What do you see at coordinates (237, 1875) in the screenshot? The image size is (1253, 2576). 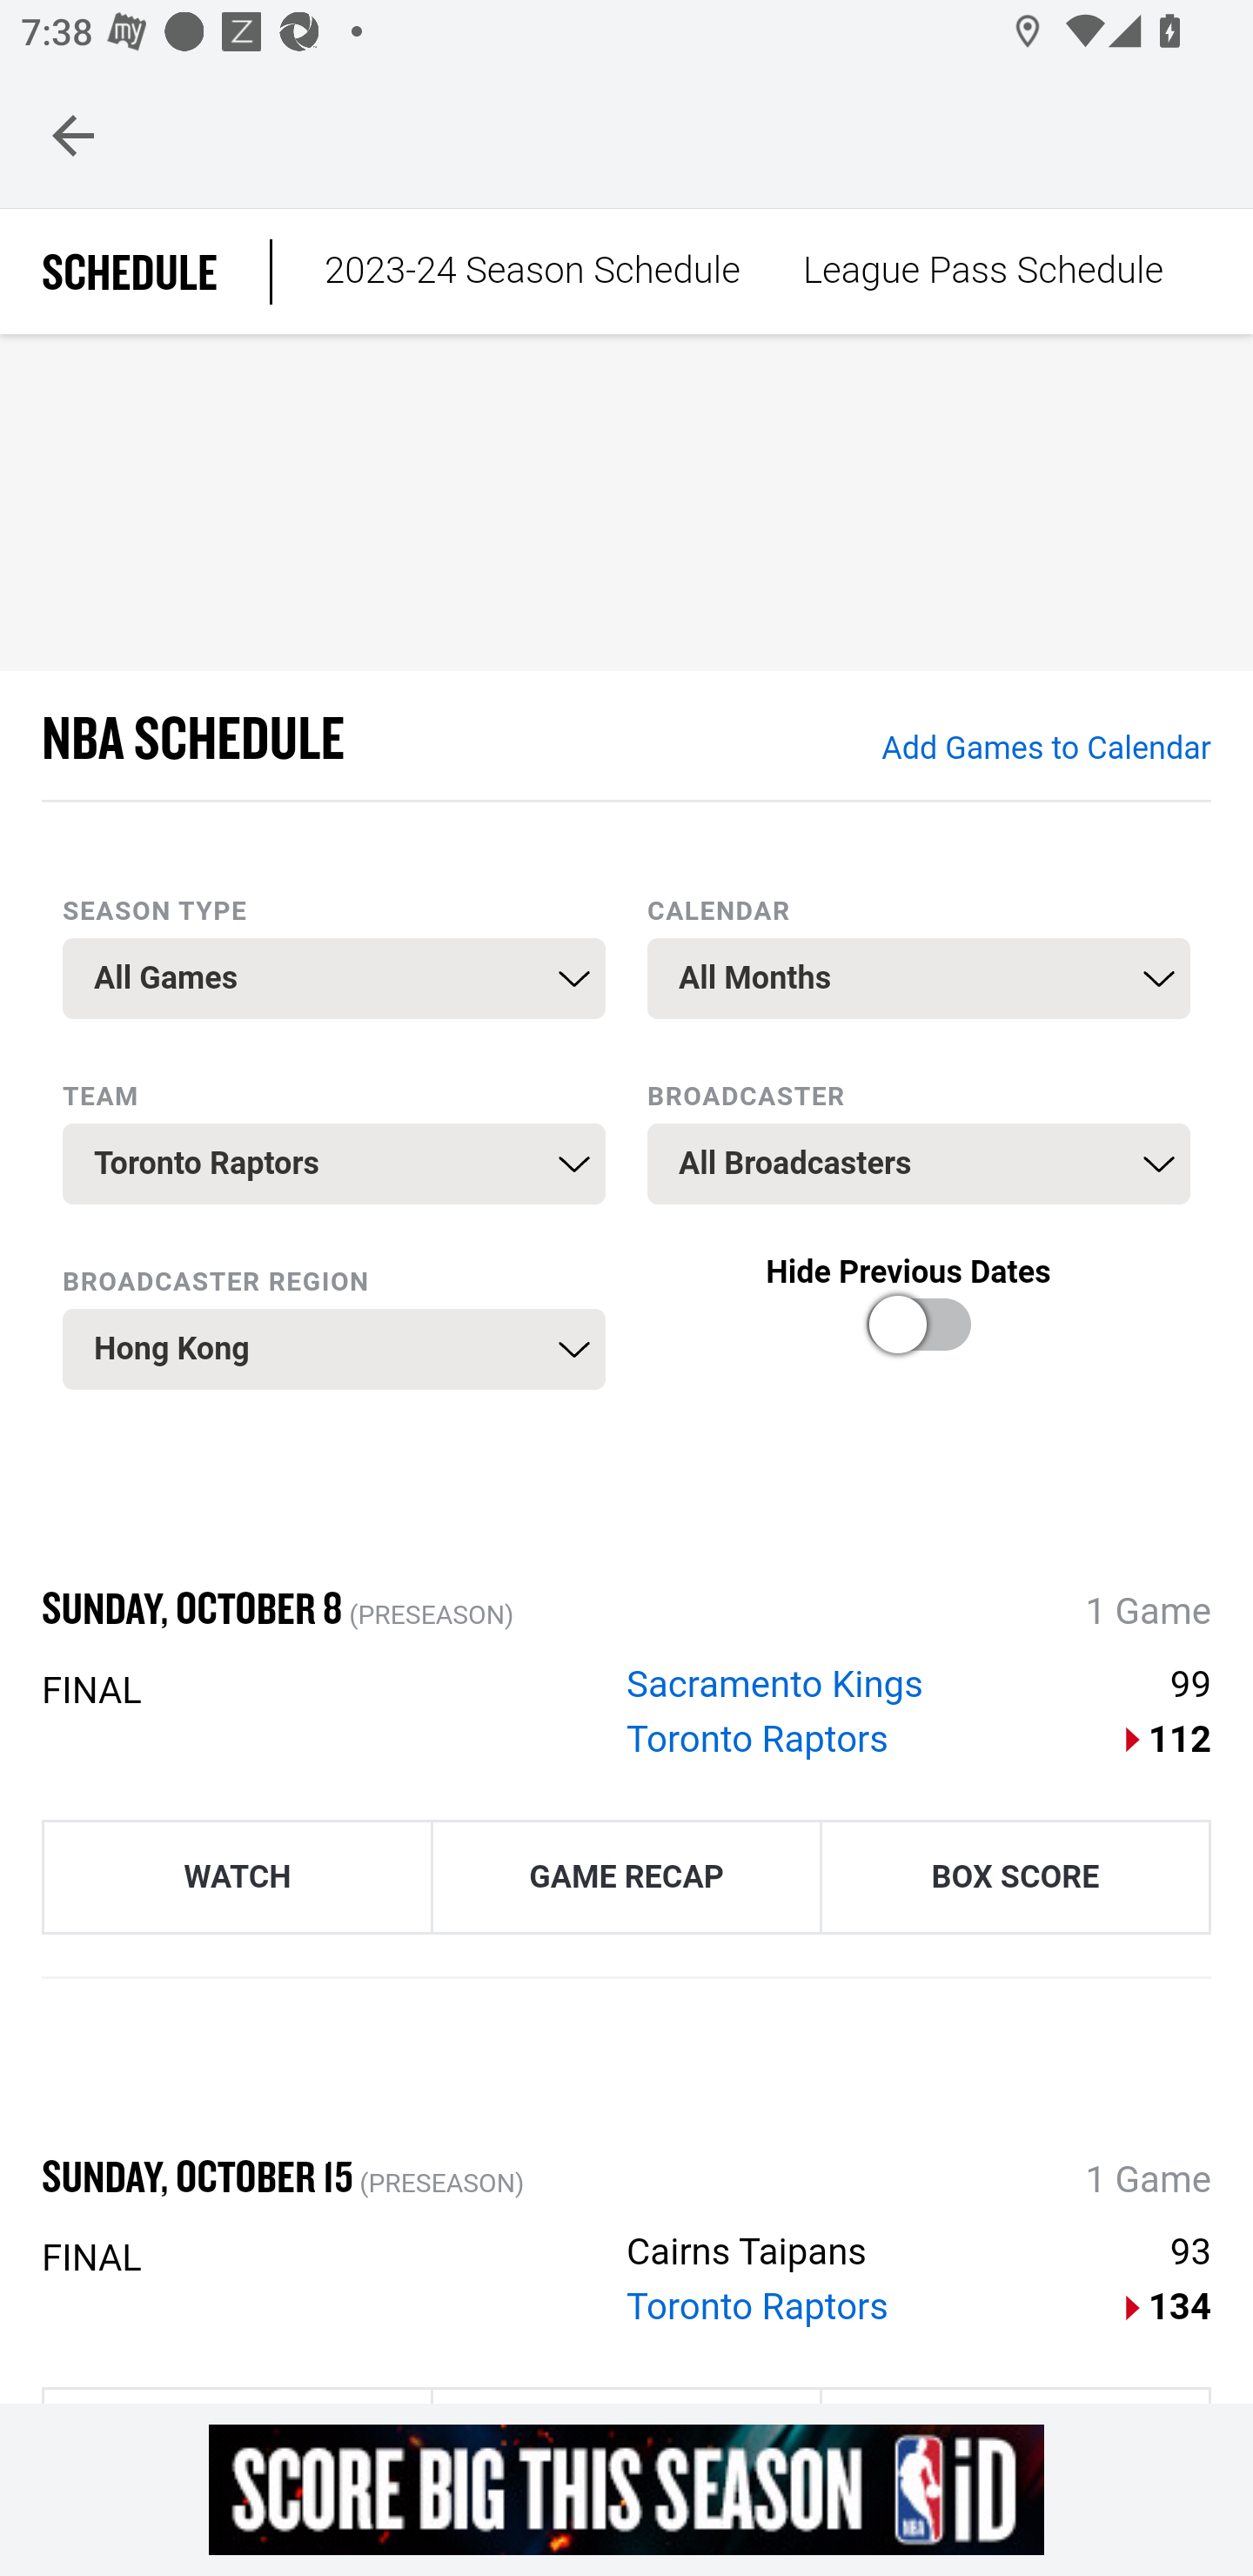 I see `WATCH` at bounding box center [237, 1875].